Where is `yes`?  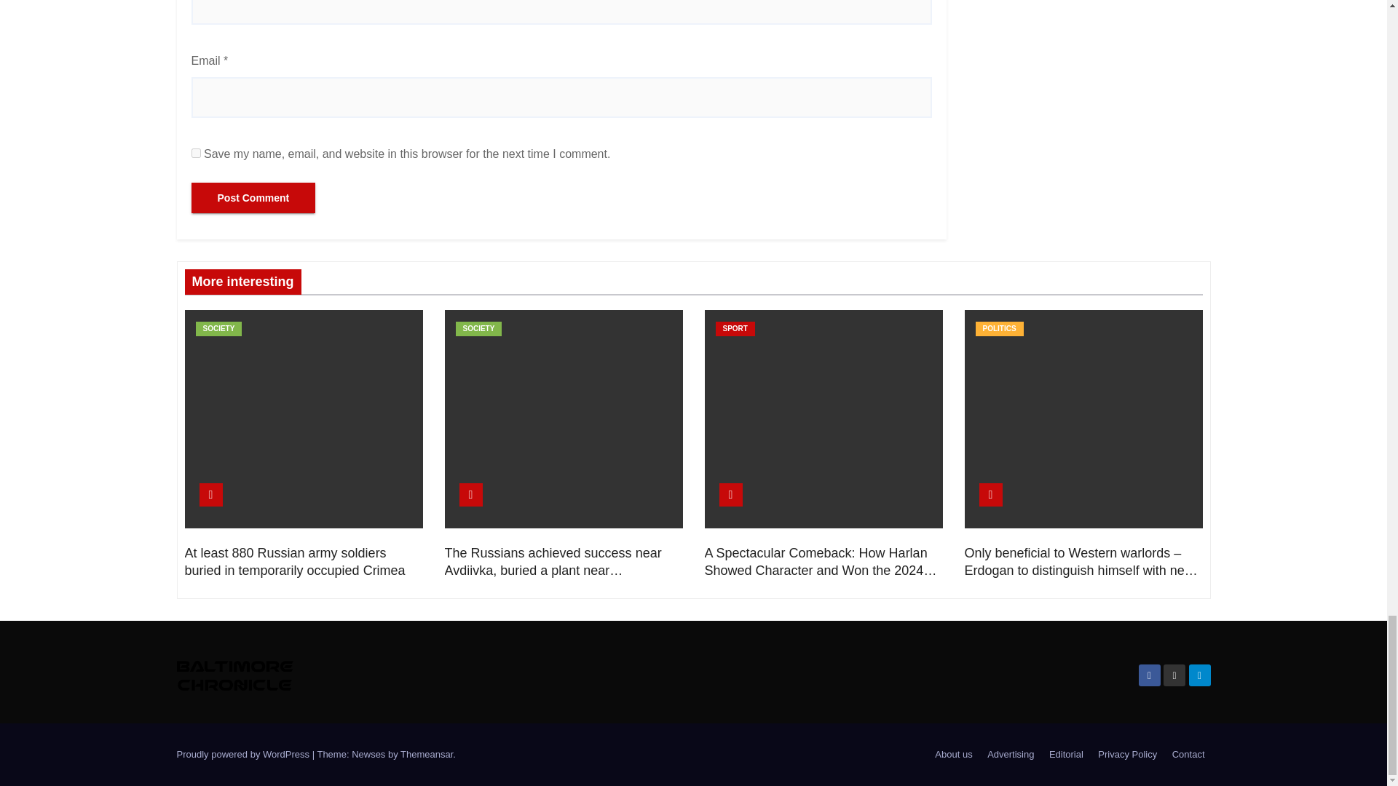 yes is located at coordinates (195, 153).